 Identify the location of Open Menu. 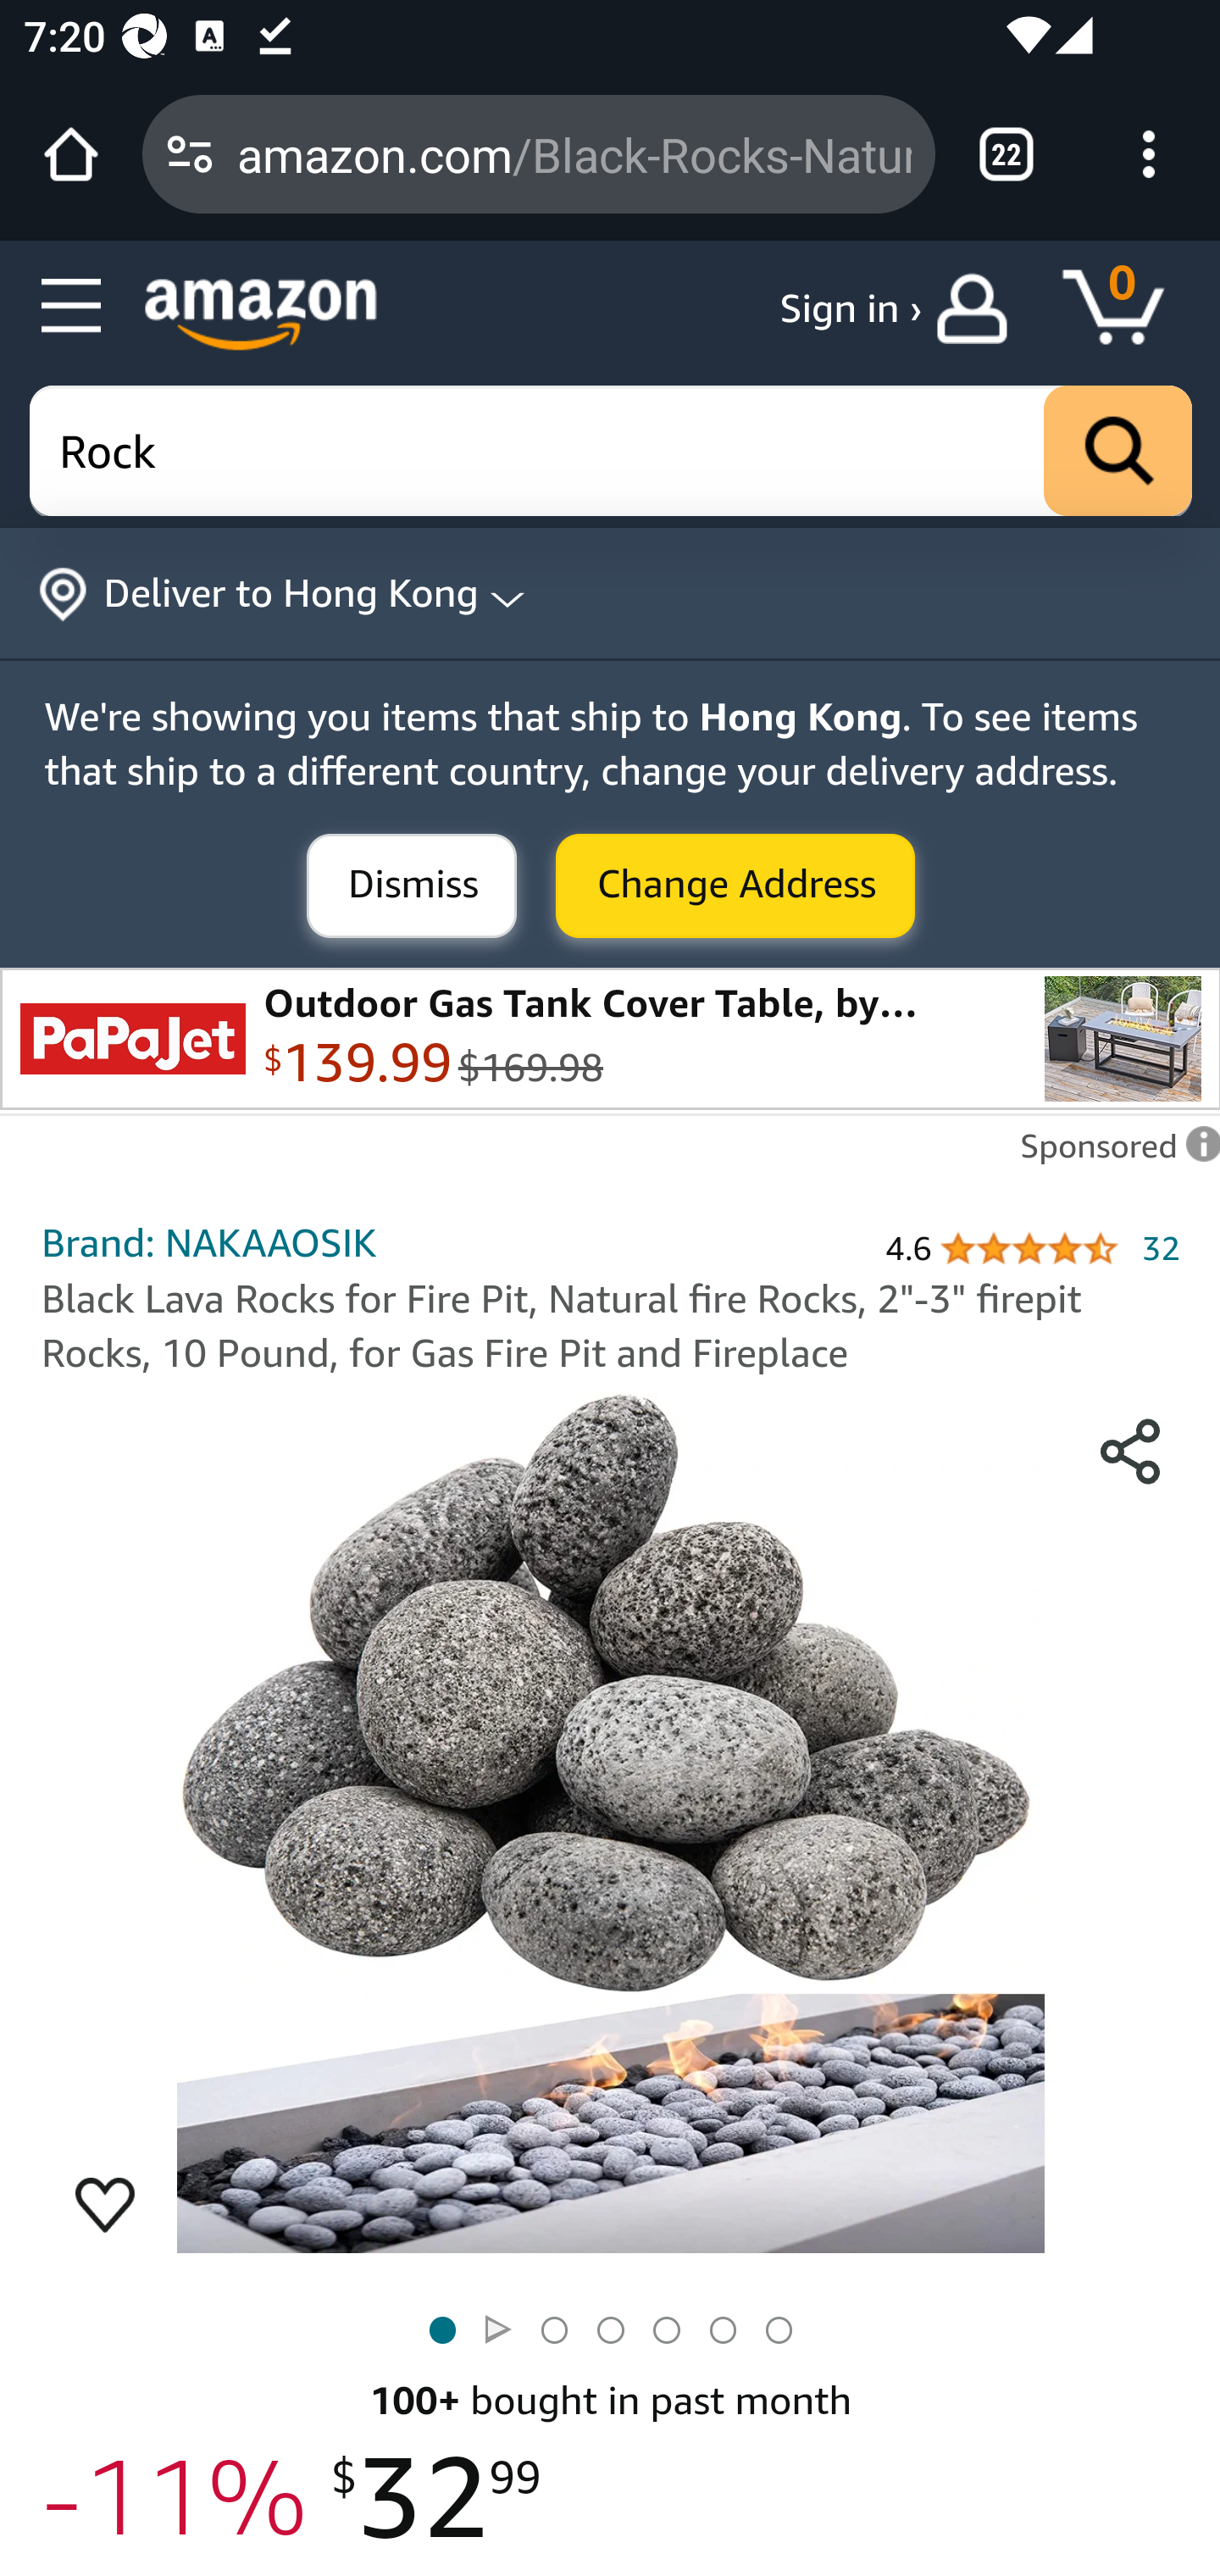
(73, 307).